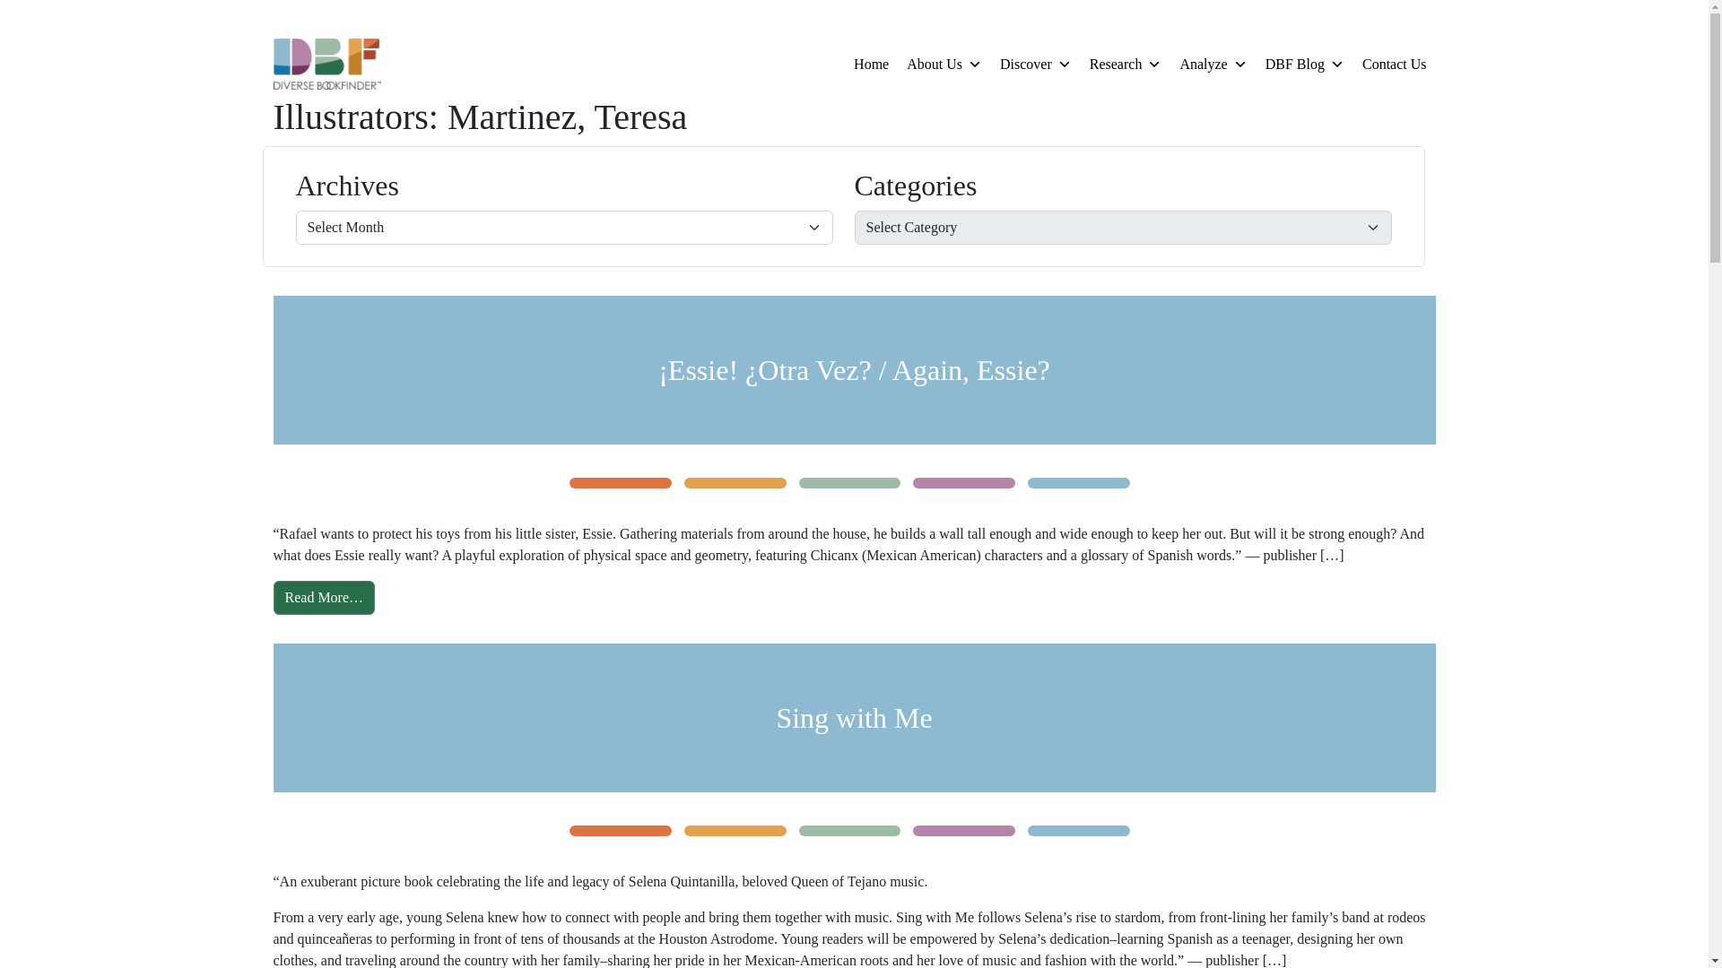 The image size is (1722, 968). What do you see at coordinates (1036, 64) in the screenshot?
I see `Discover` at bounding box center [1036, 64].